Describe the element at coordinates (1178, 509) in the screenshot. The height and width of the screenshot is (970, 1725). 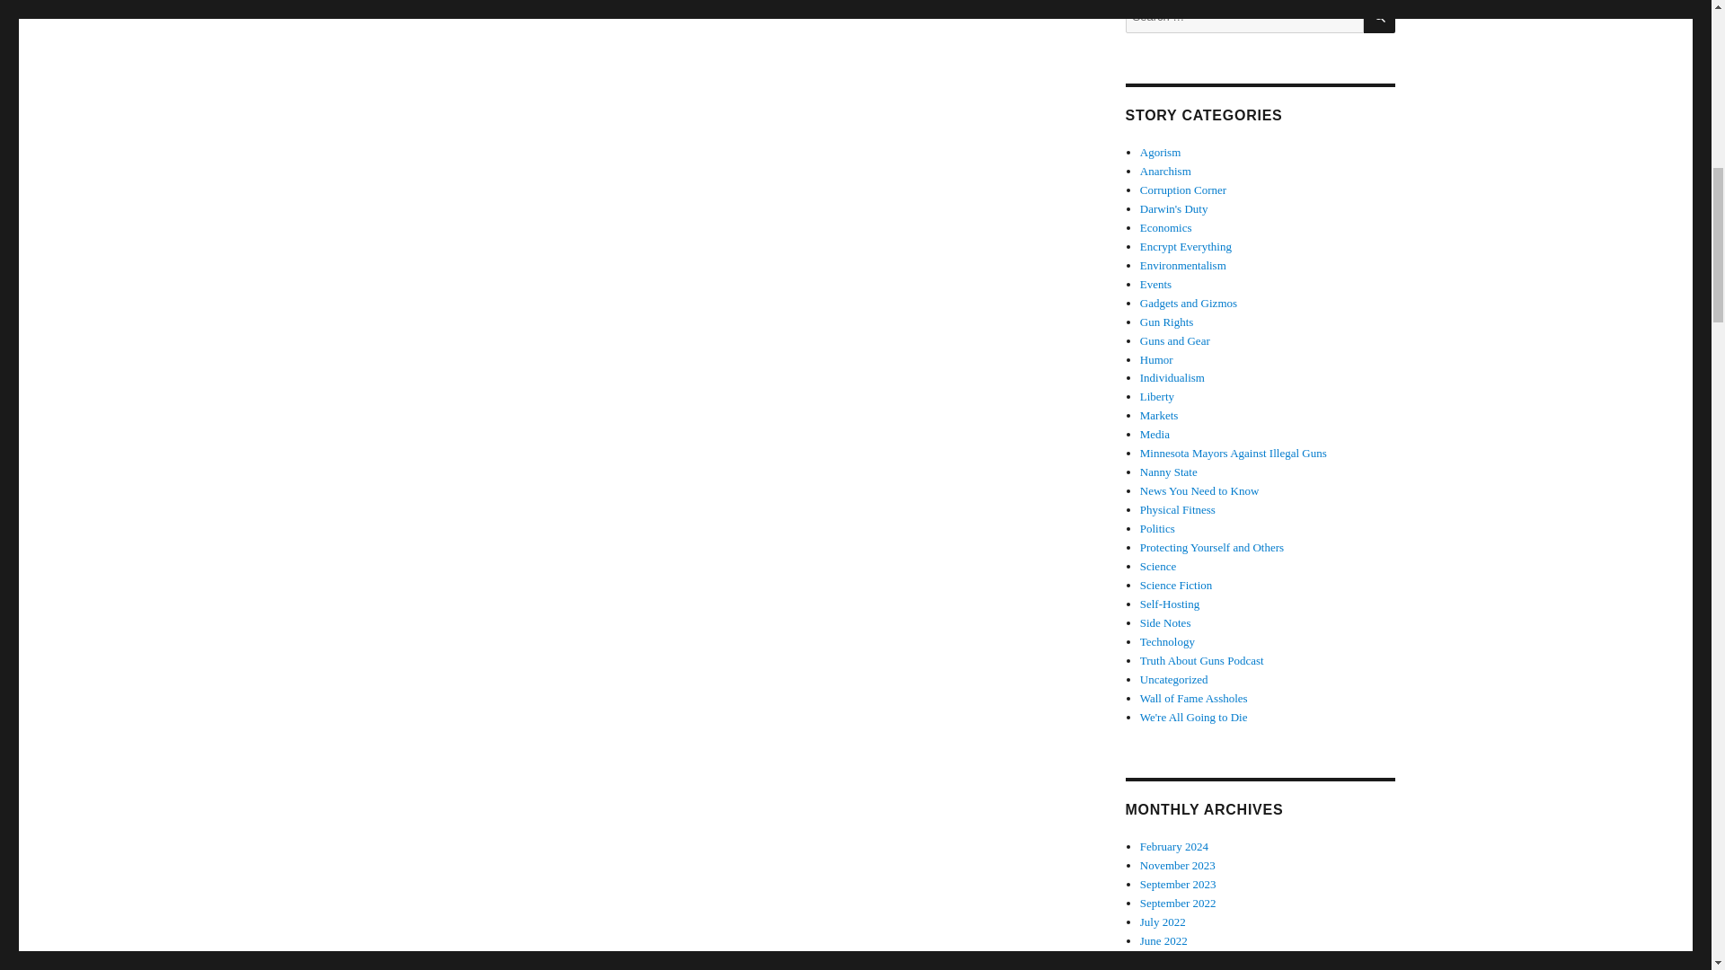
I see `Physical Fitness` at that location.